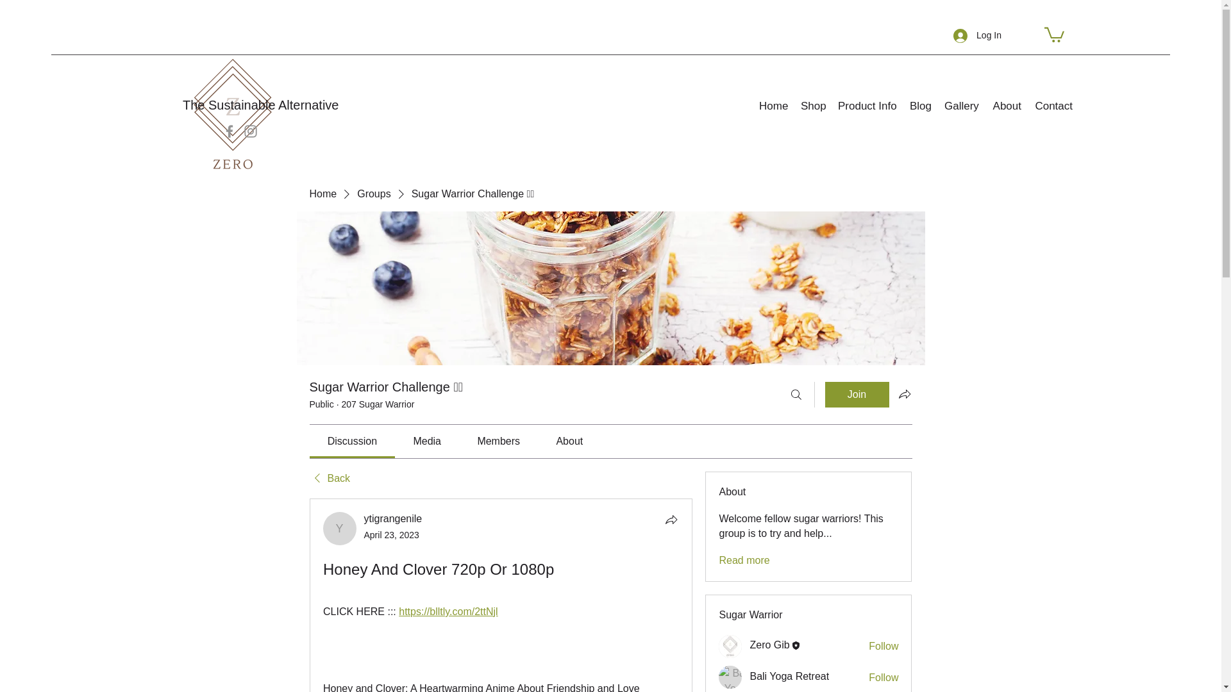 This screenshot has width=1231, height=692. What do you see at coordinates (867, 106) in the screenshot?
I see `Product Info` at bounding box center [867, 106].